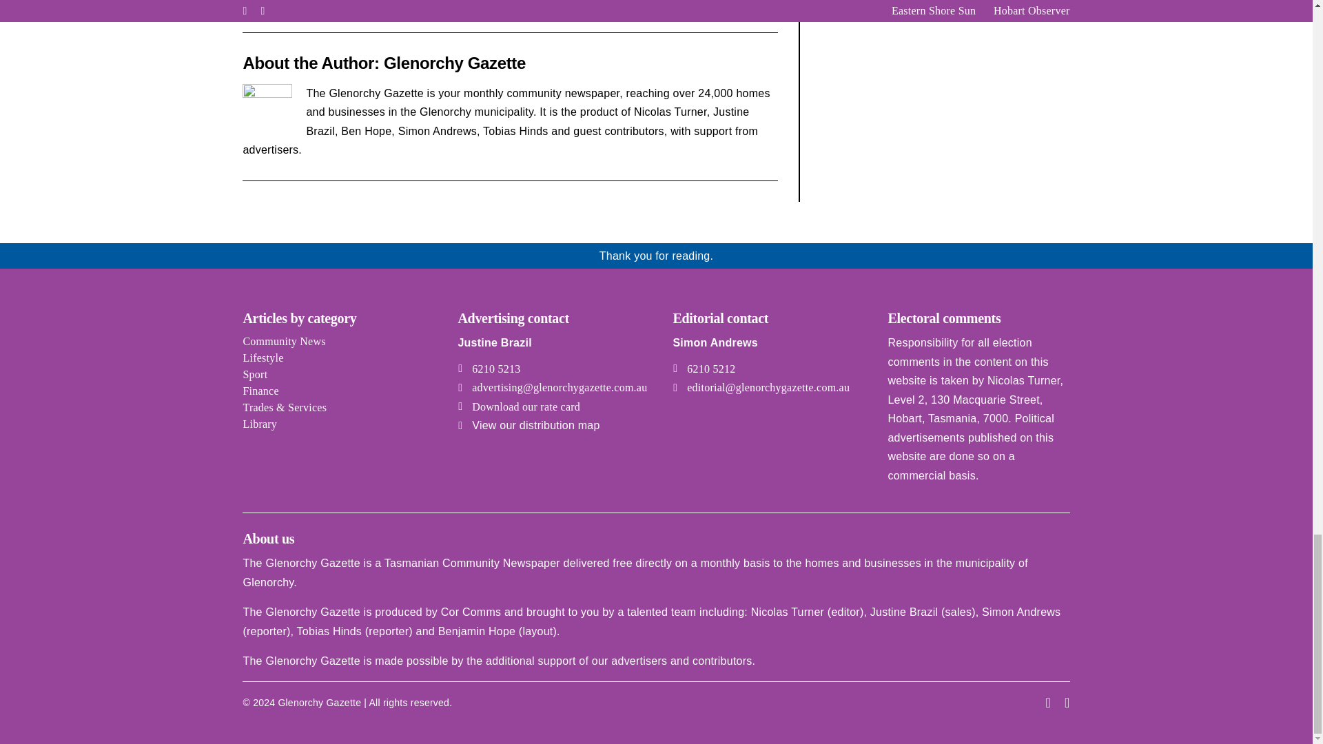 The width and height of the screenshot is (1323, 744). Describe the element at coordinates (732, 10) in the screenshot. I see `Facebook` at that location.